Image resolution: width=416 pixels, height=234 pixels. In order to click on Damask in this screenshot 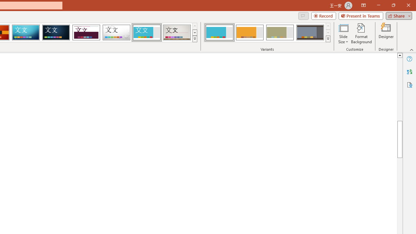, I will do `click(56, 32)`.